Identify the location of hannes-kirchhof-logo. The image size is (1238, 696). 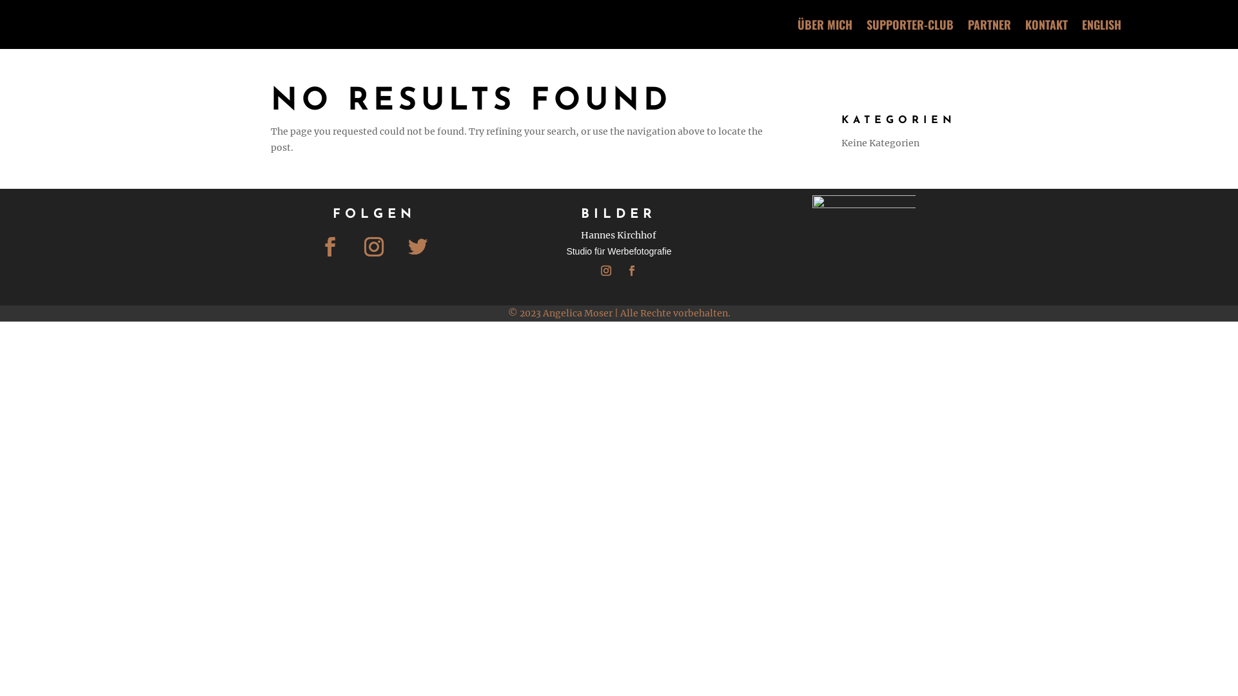
(864, 247).